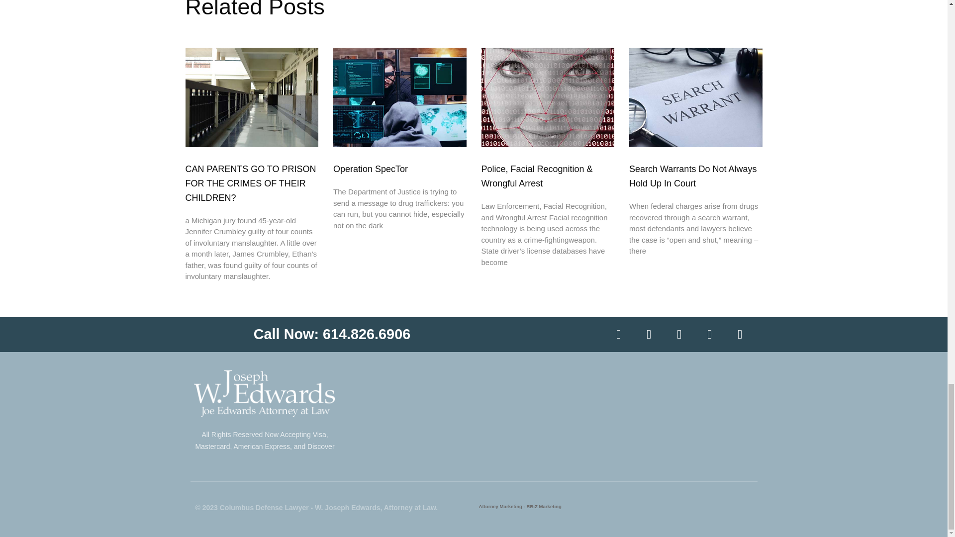 Image resolution: width=955 pixels, height=537 pixels. I want to click on Call Now: 614.826.6906, so click(332, 334).